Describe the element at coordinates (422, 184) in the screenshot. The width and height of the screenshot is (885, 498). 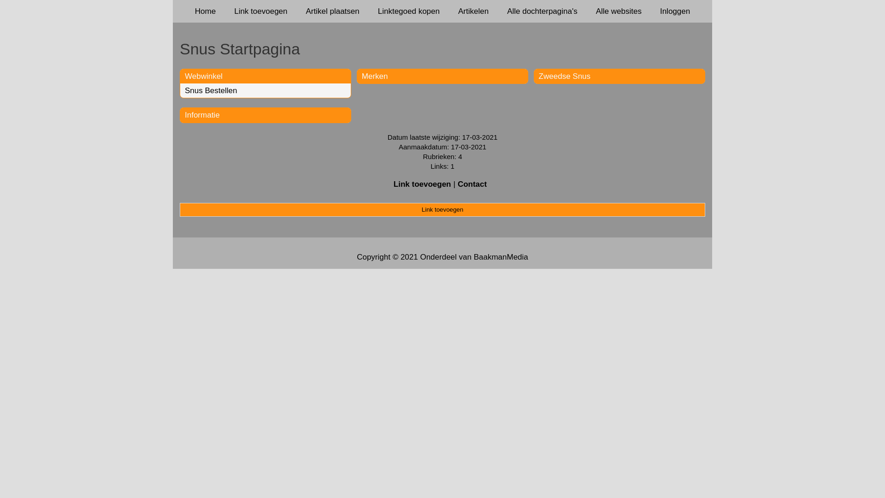
I see `Link toevoegen` at that location.